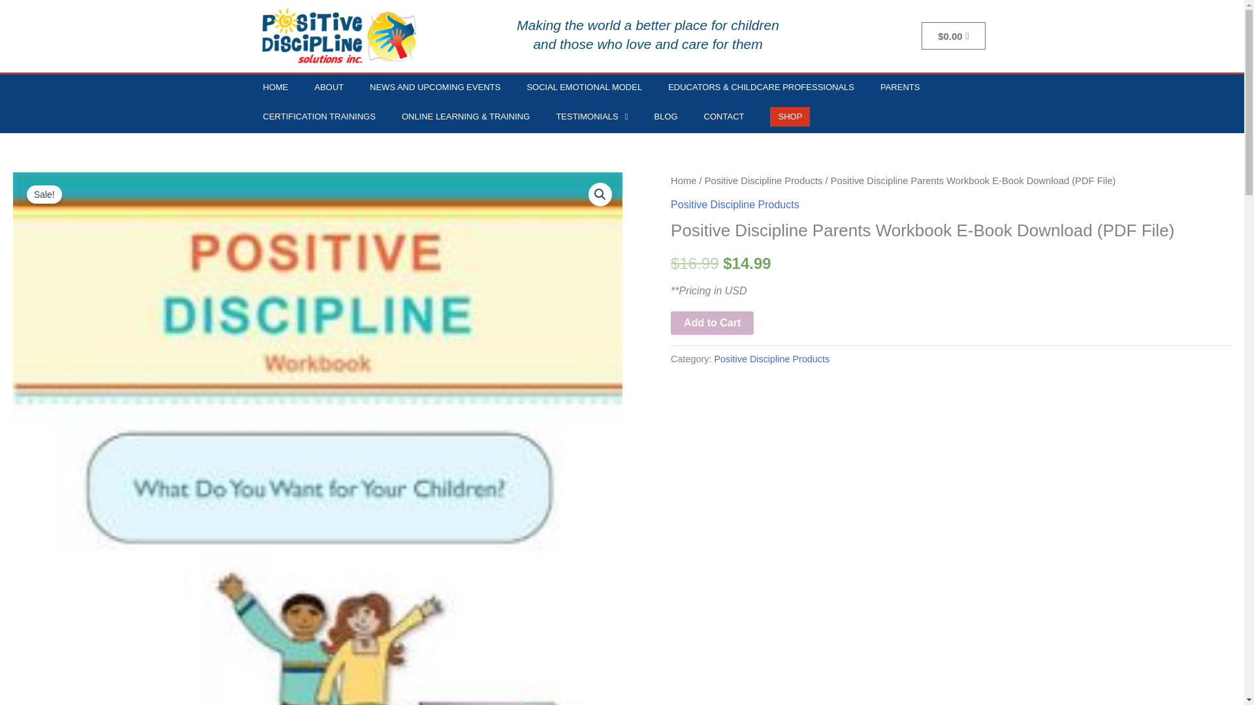  I want to click on HOME, so click(275, 87).